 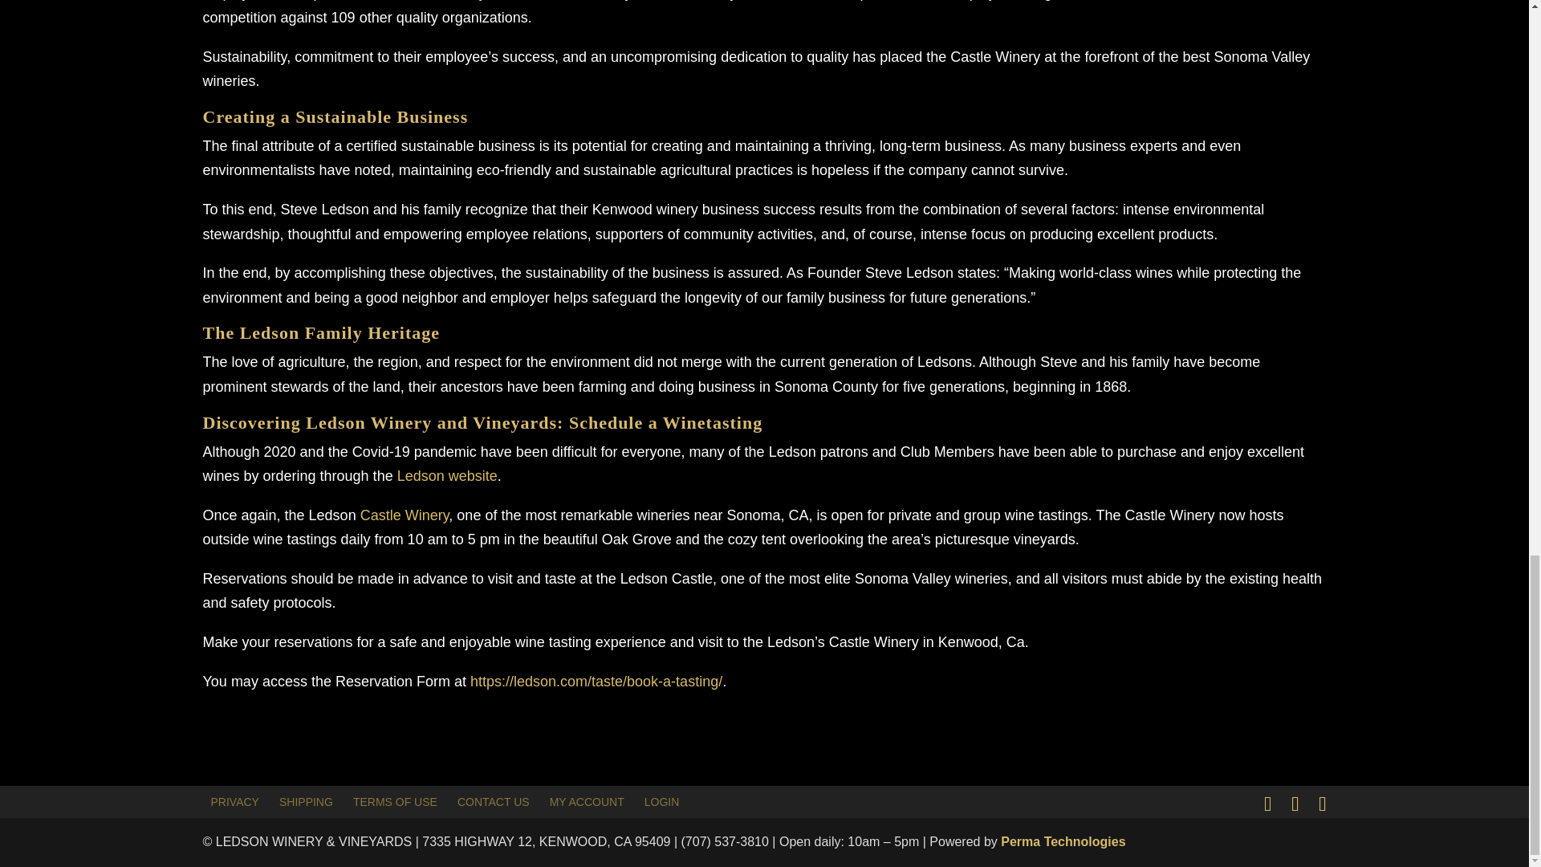 I want to click on Castle Winery, so click(x=405, y=515).